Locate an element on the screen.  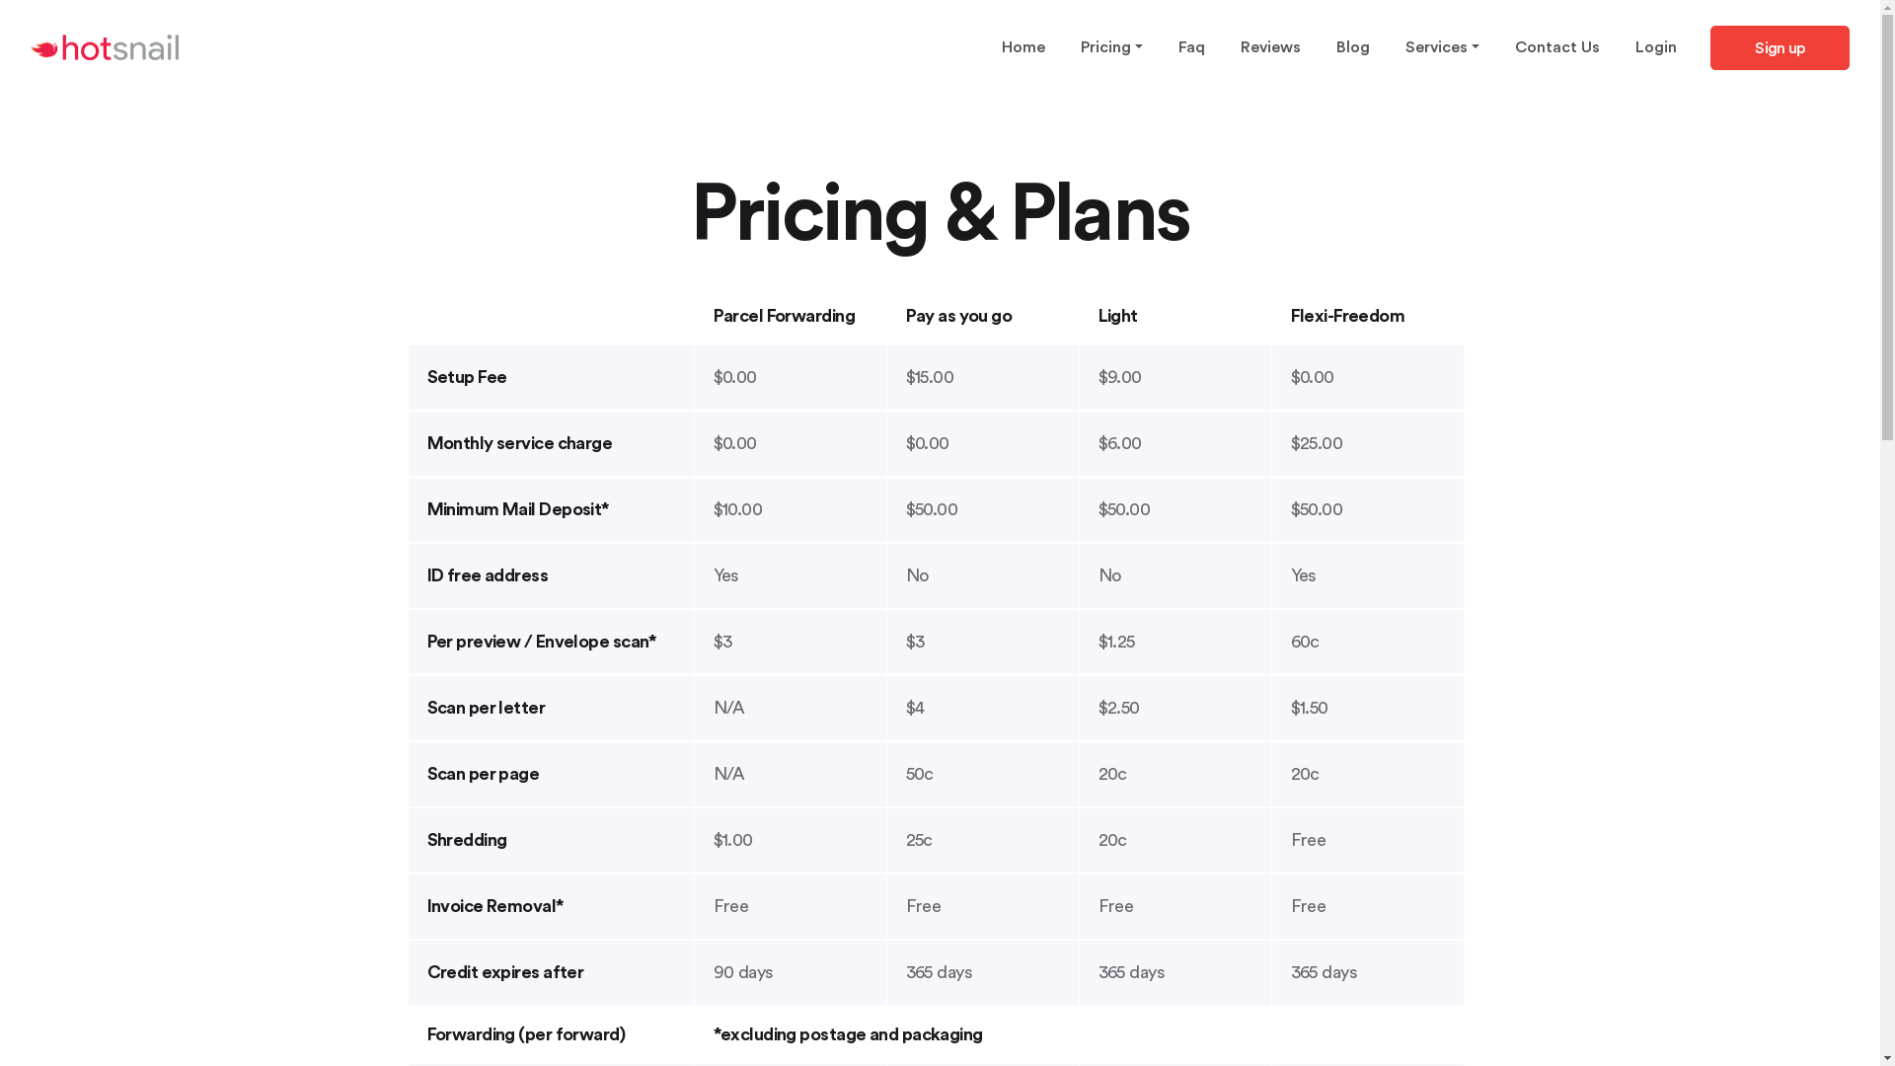
Faq is located at coordinates (1192, 47).